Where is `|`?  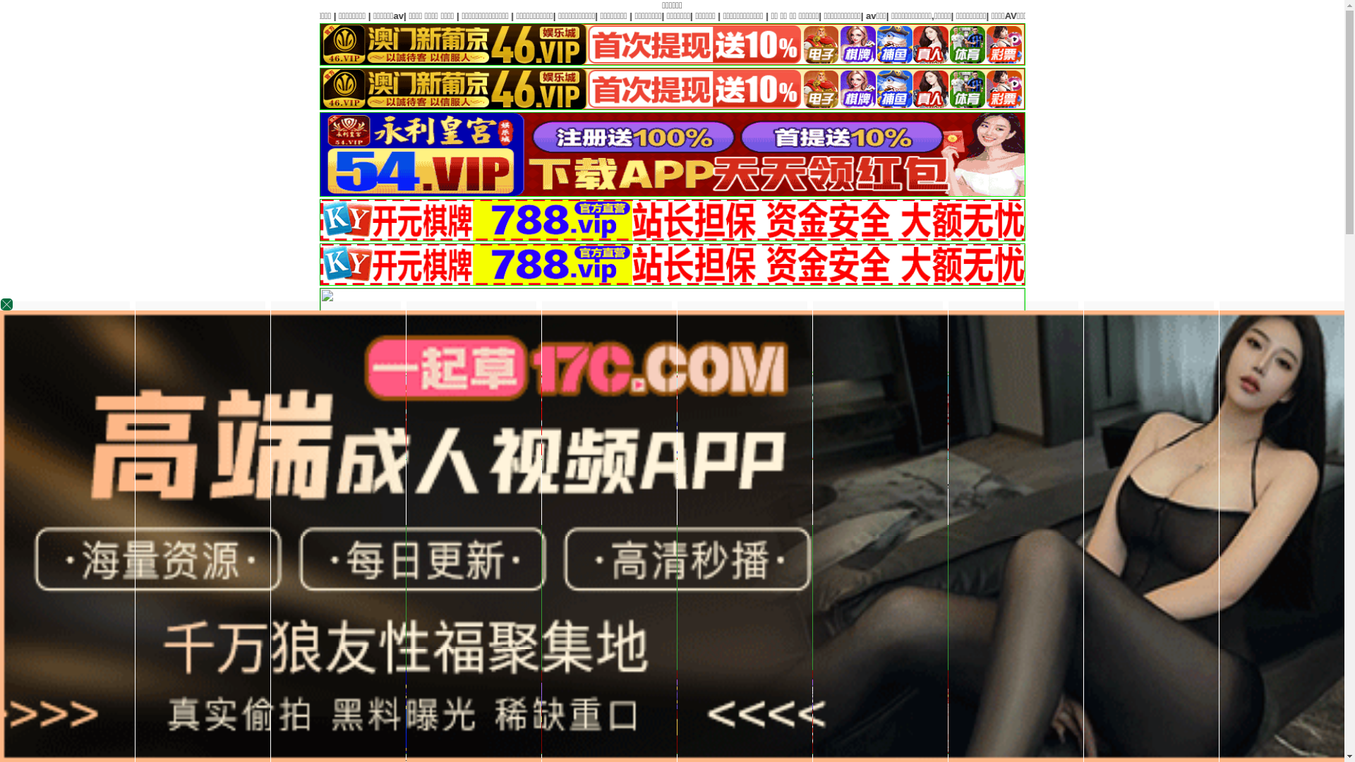
| is located at coordinates (781, 645).